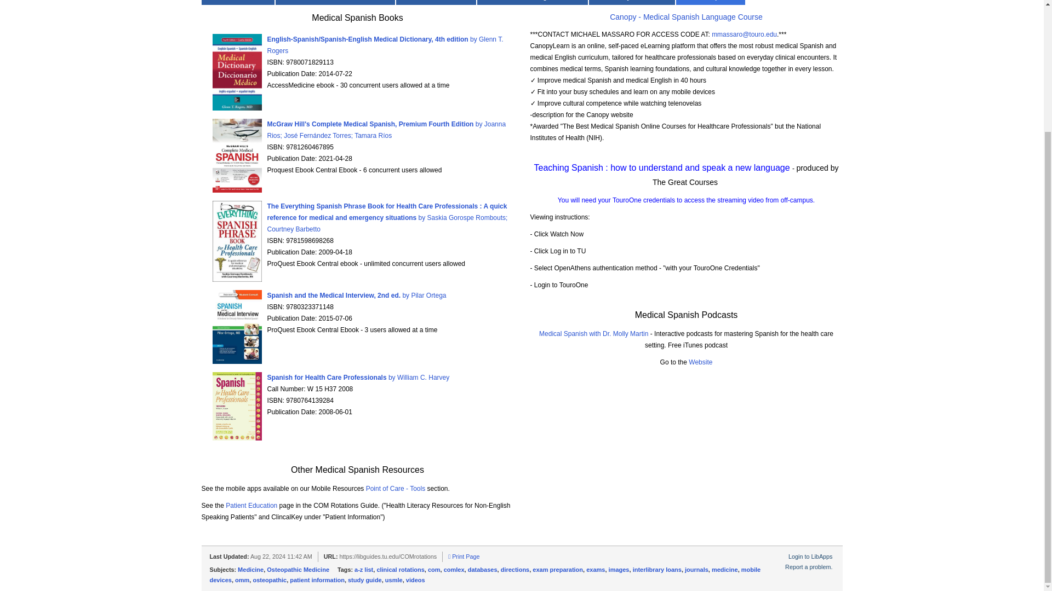  What do you see at coordinates (436, 2) in the screenshot?
I see `citation guides for APA and AMA style formats` at bounding box center [436, 2].